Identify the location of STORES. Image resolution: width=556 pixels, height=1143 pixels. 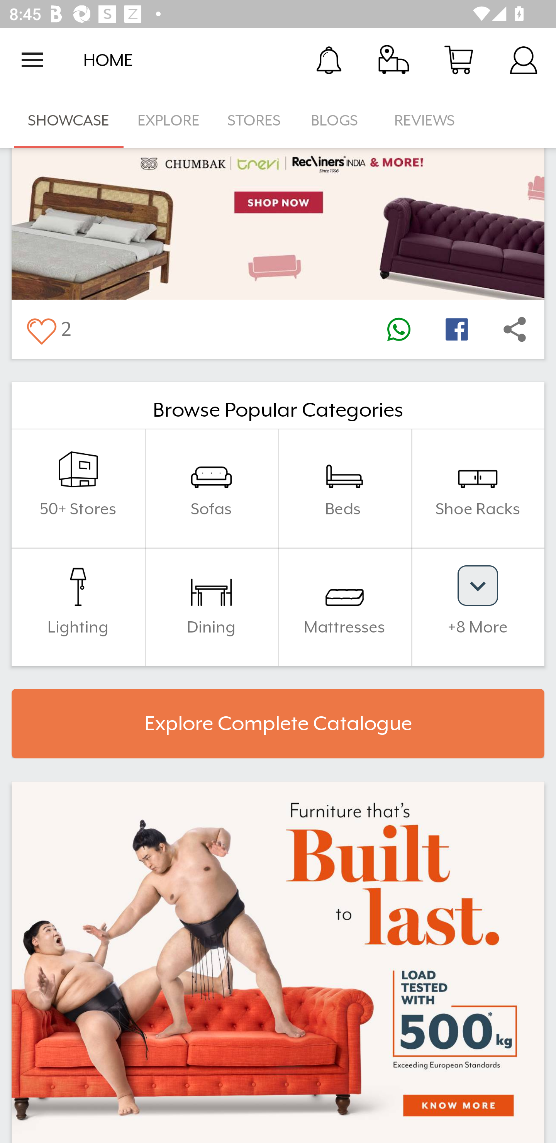
(255, 120).